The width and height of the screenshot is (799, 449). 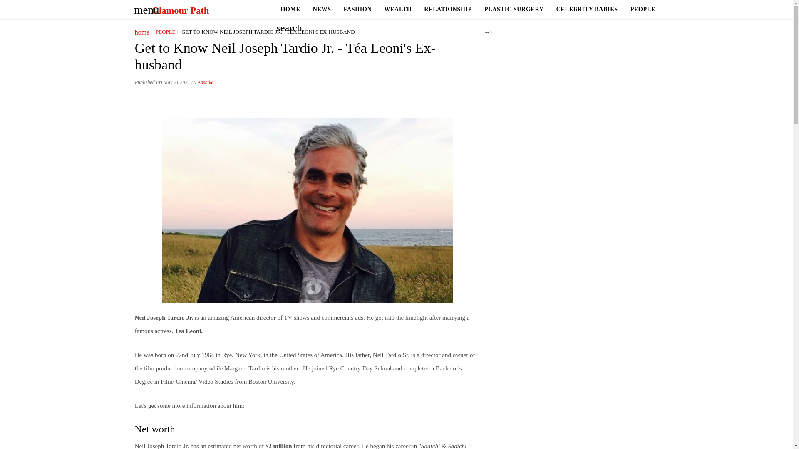 What do you see at coordinates (398, 9) in the screenshot?
I see `WEALTH` at bounding box center [398, 9].